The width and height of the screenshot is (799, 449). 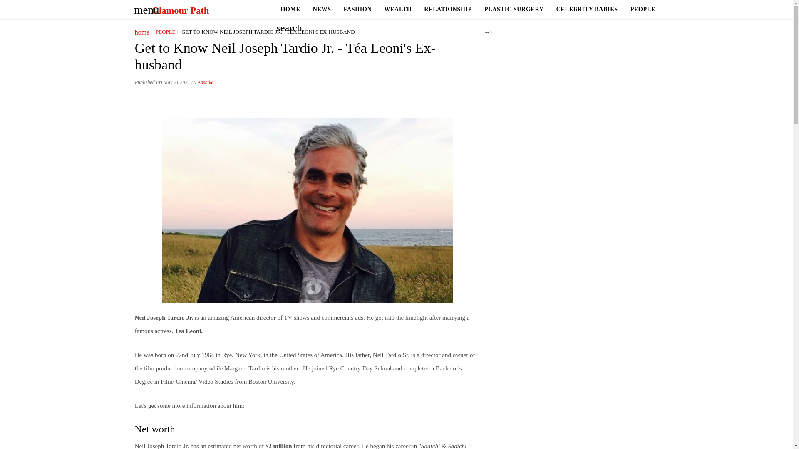 What do you see at coordinates (398, 9) in the screenshot?
I see `WEALTH` at bounding box center [398, 9].